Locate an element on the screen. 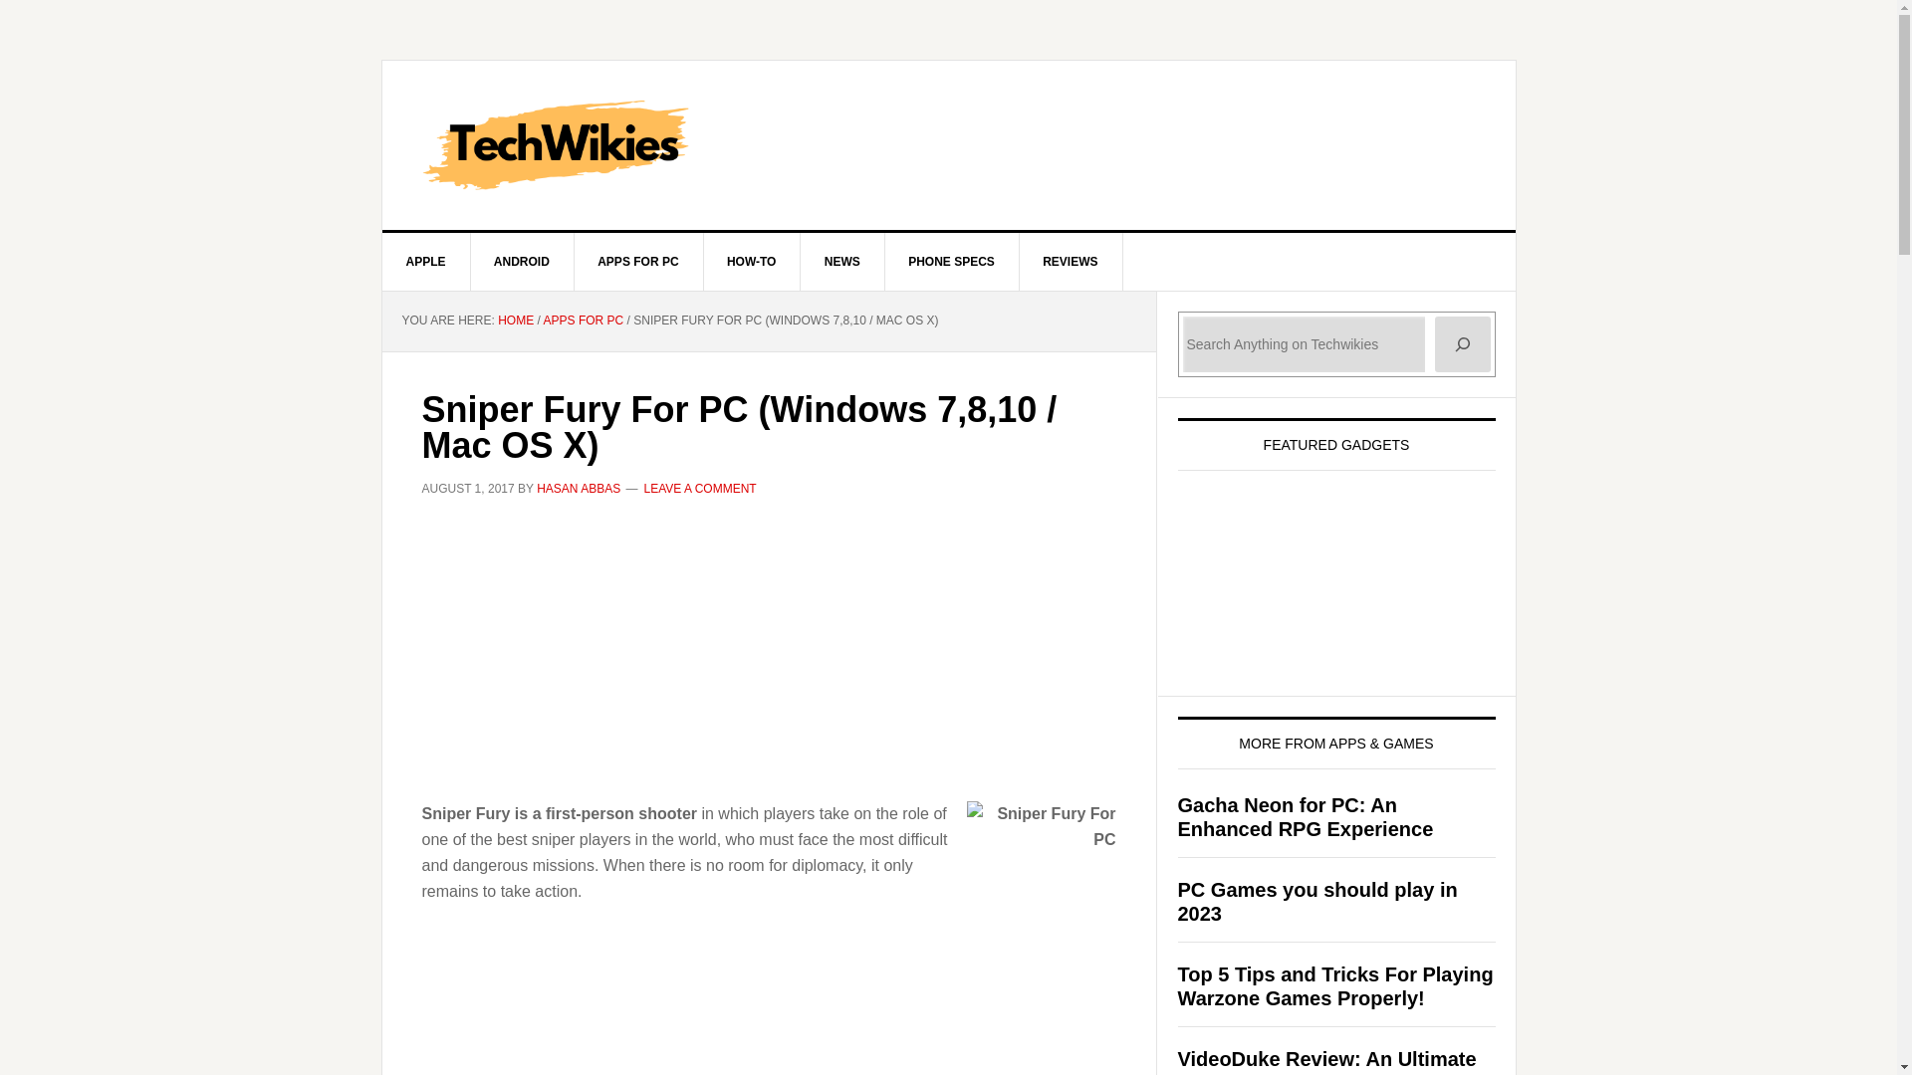  APPS FOR PC is located at coordinates (584, 321).